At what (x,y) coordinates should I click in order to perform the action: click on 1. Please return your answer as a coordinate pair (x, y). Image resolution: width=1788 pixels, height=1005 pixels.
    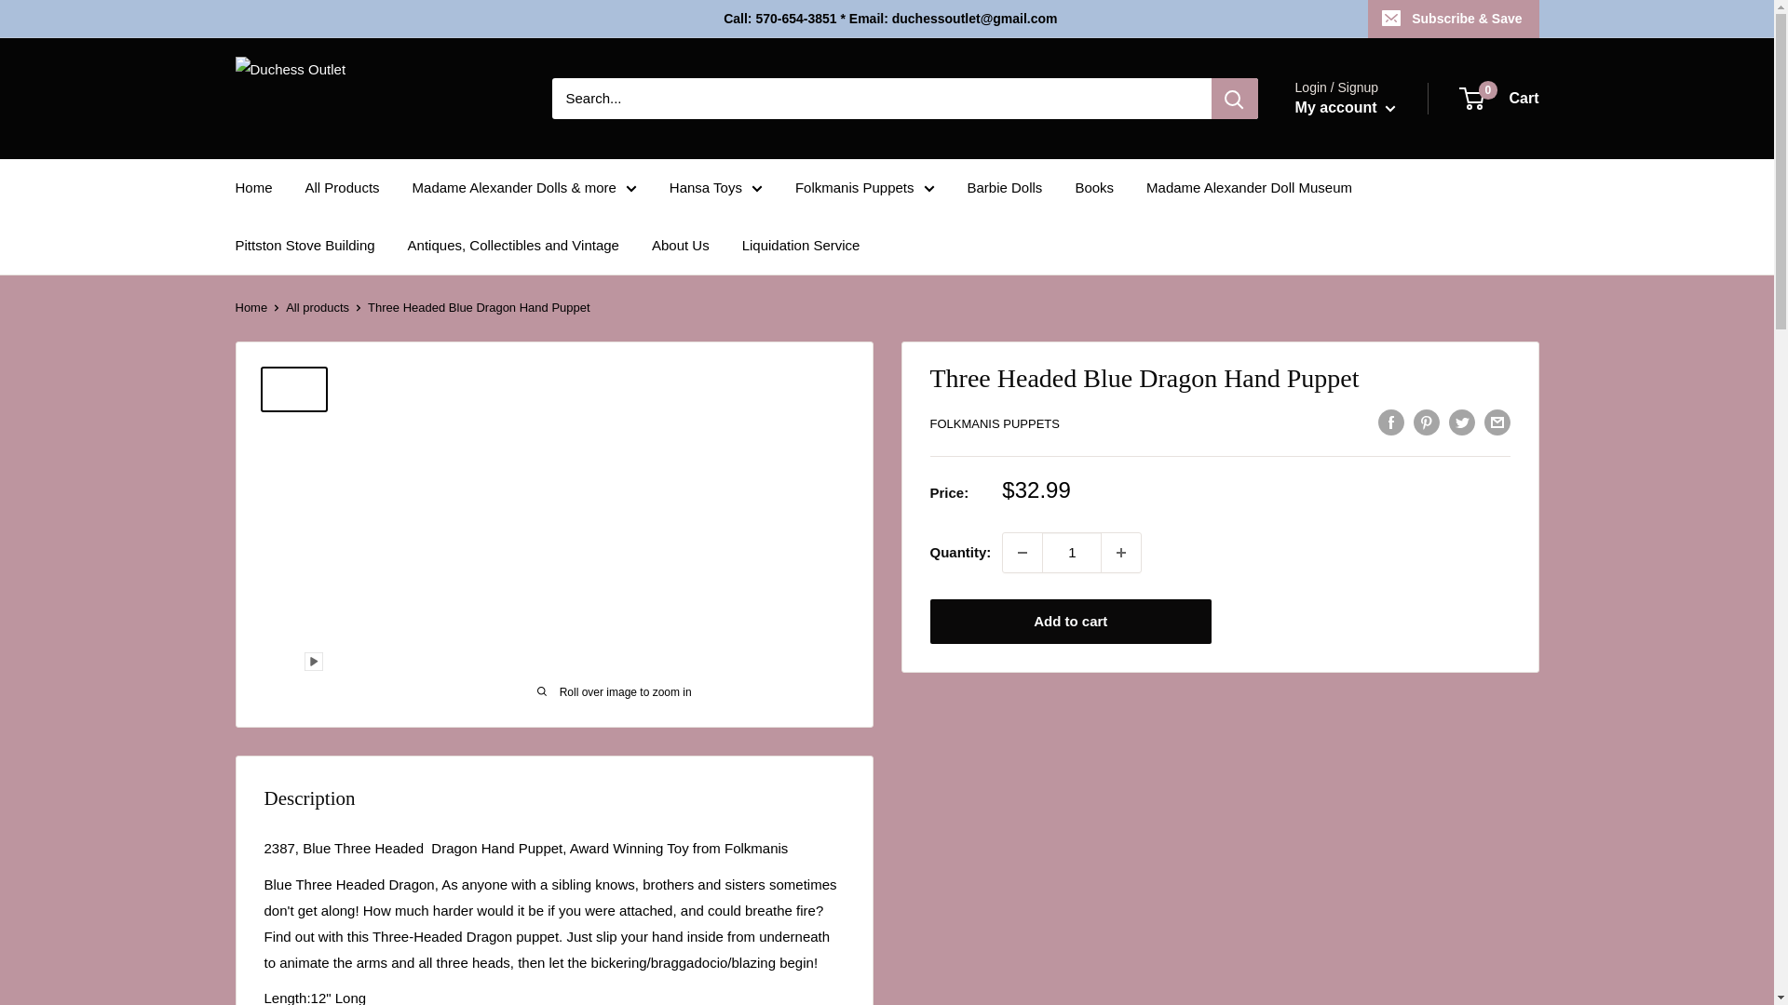
    Looking at the image, I should click on (1071, 553).